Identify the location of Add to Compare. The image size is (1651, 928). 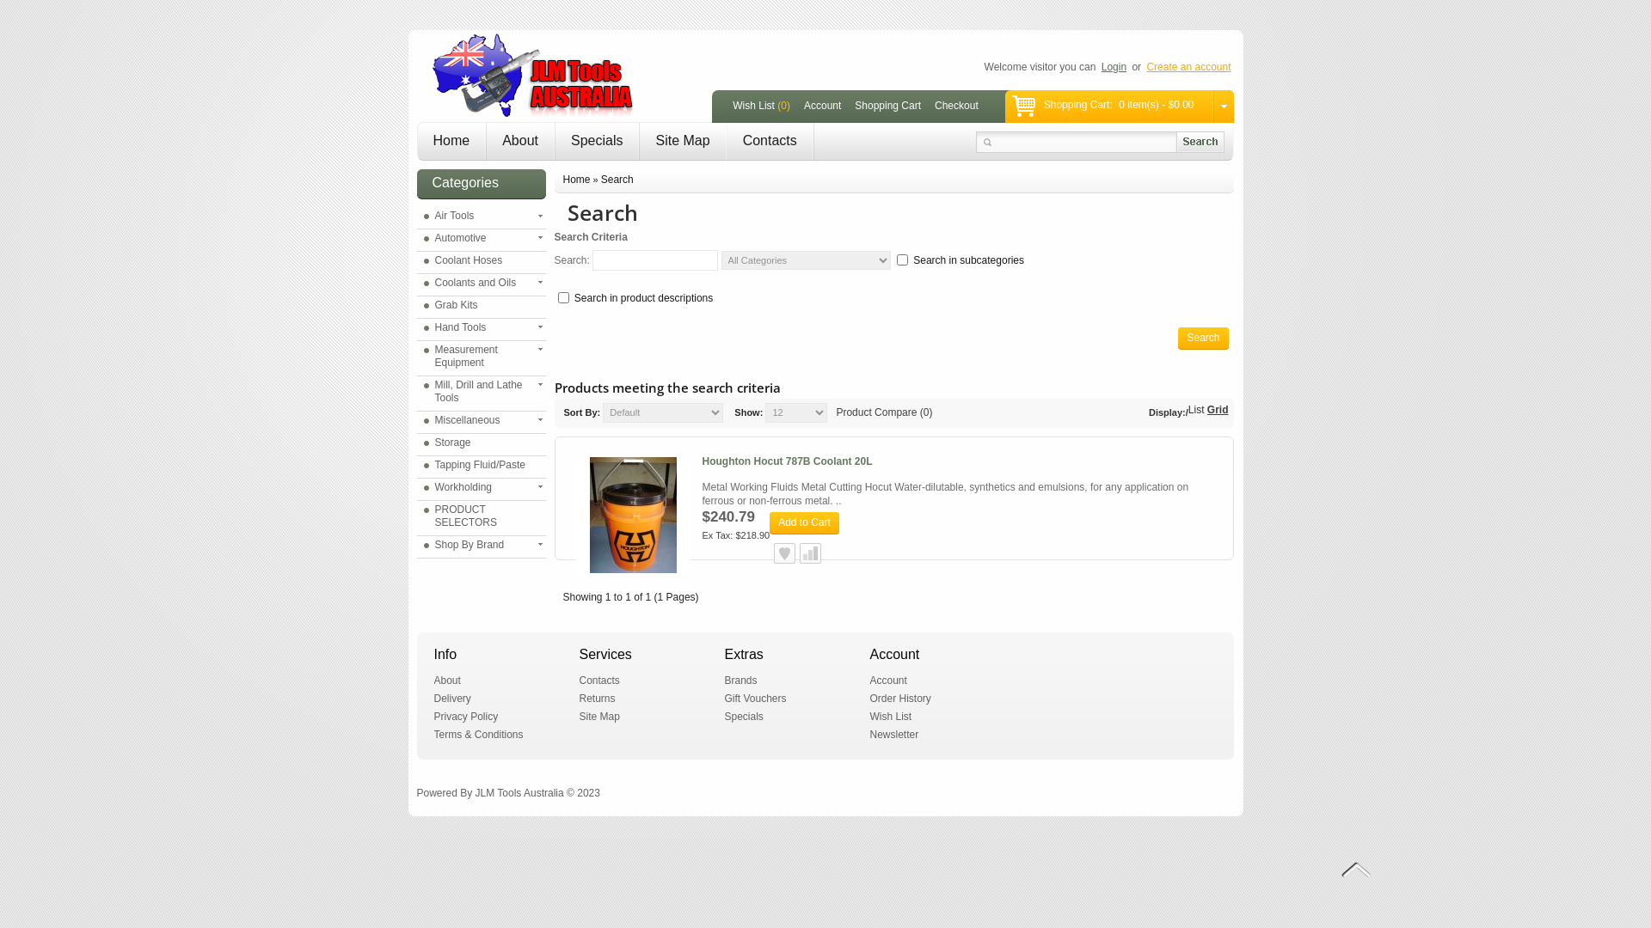
(810, 553).